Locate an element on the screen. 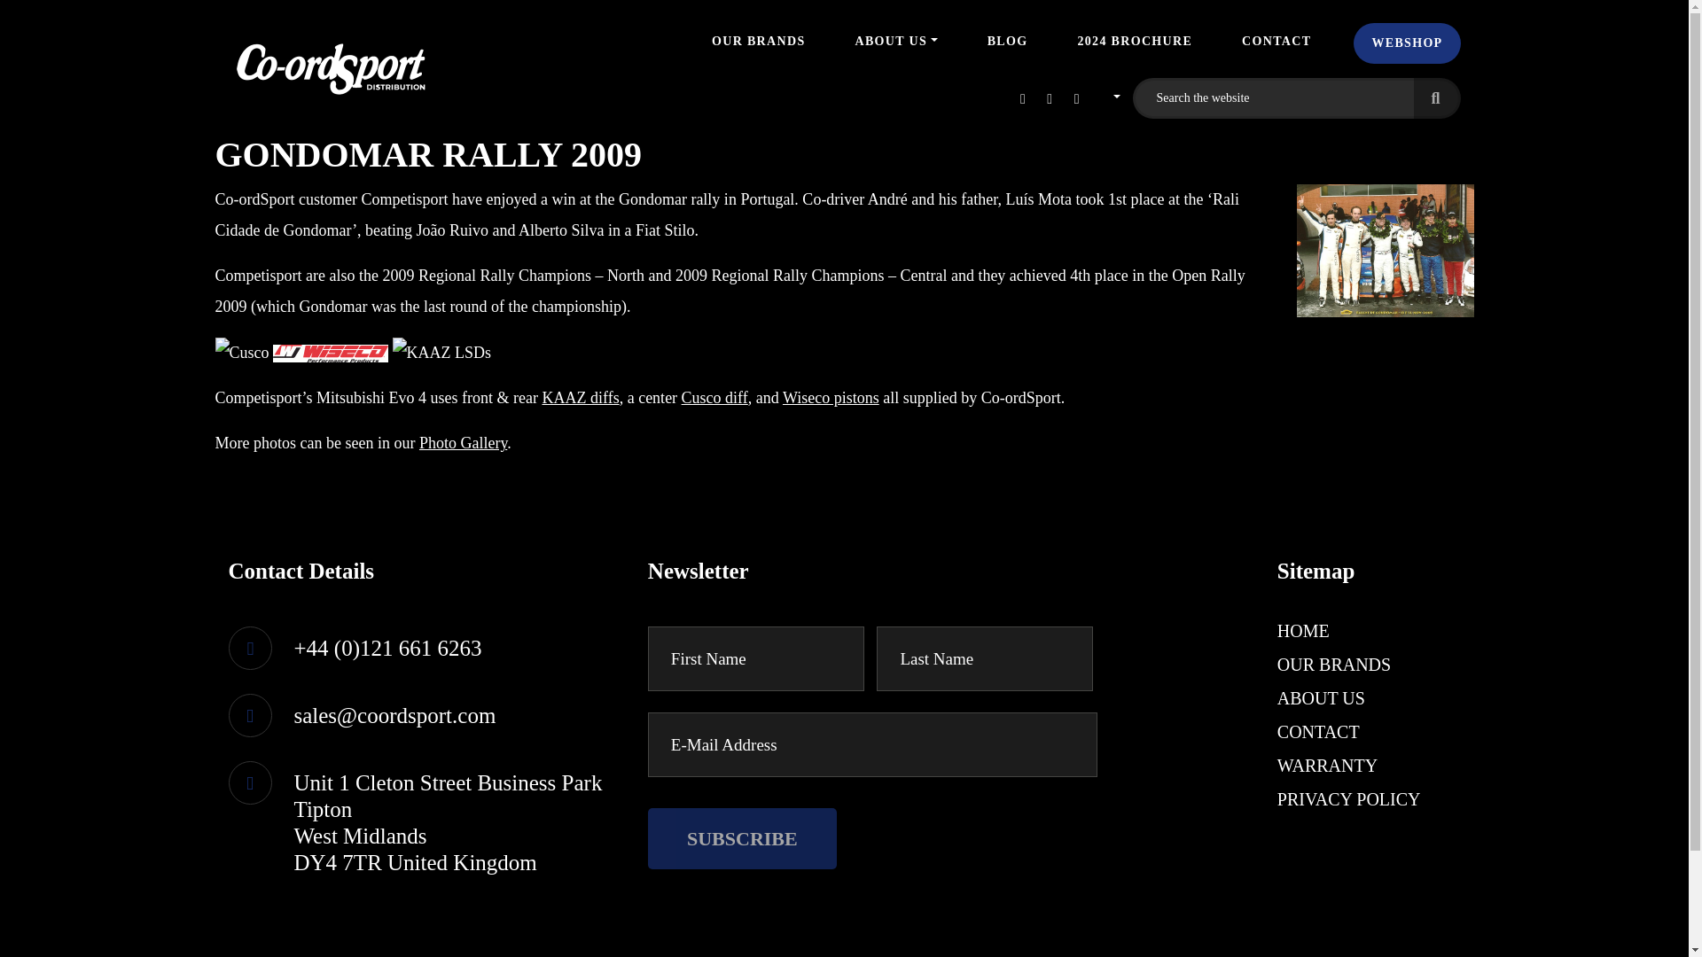  Cusco diff is located at coordinates (714, 397).